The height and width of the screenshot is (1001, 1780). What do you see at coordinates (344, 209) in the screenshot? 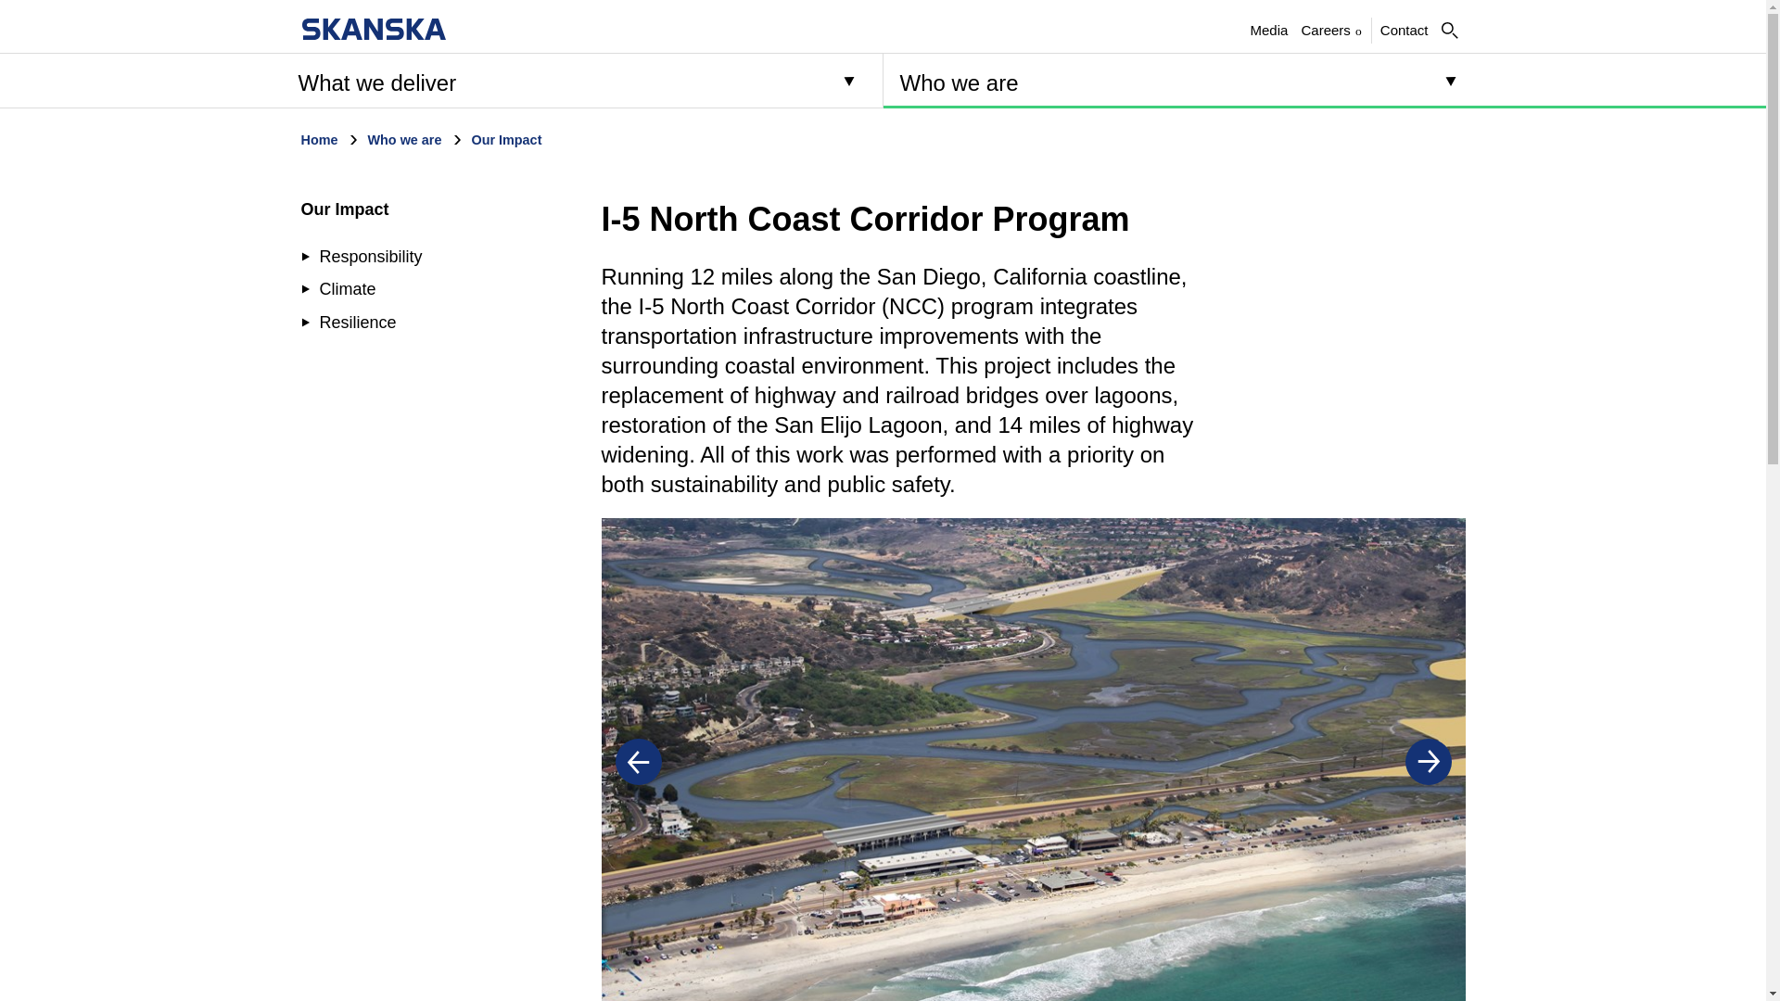
I see `Our Impact` at bounding box center [344, 209].